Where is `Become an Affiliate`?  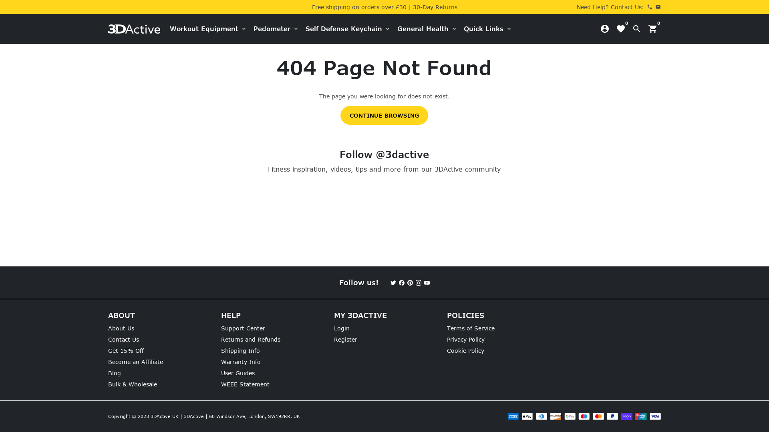
Become an Affiliate is located at coordinates (135, 362).